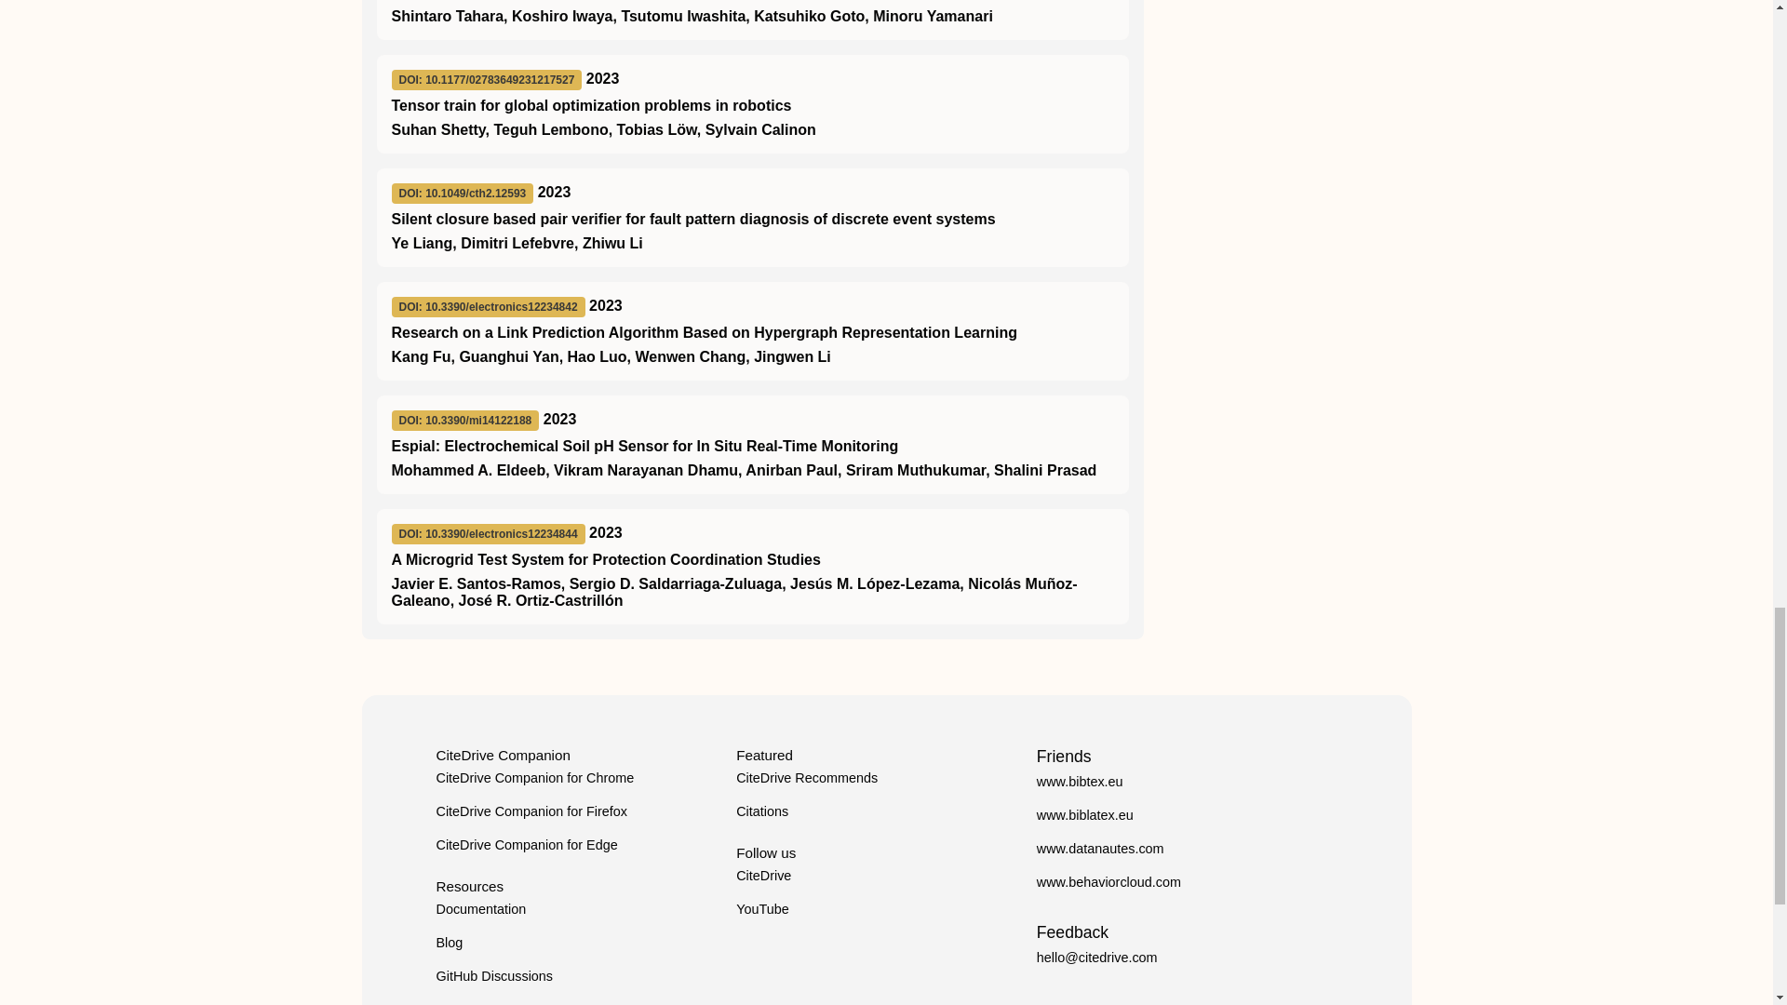 The height and width of the screenshot is (1005, 1787). I want to click on CiteDrive Companion for Edge, so click(526, 844).